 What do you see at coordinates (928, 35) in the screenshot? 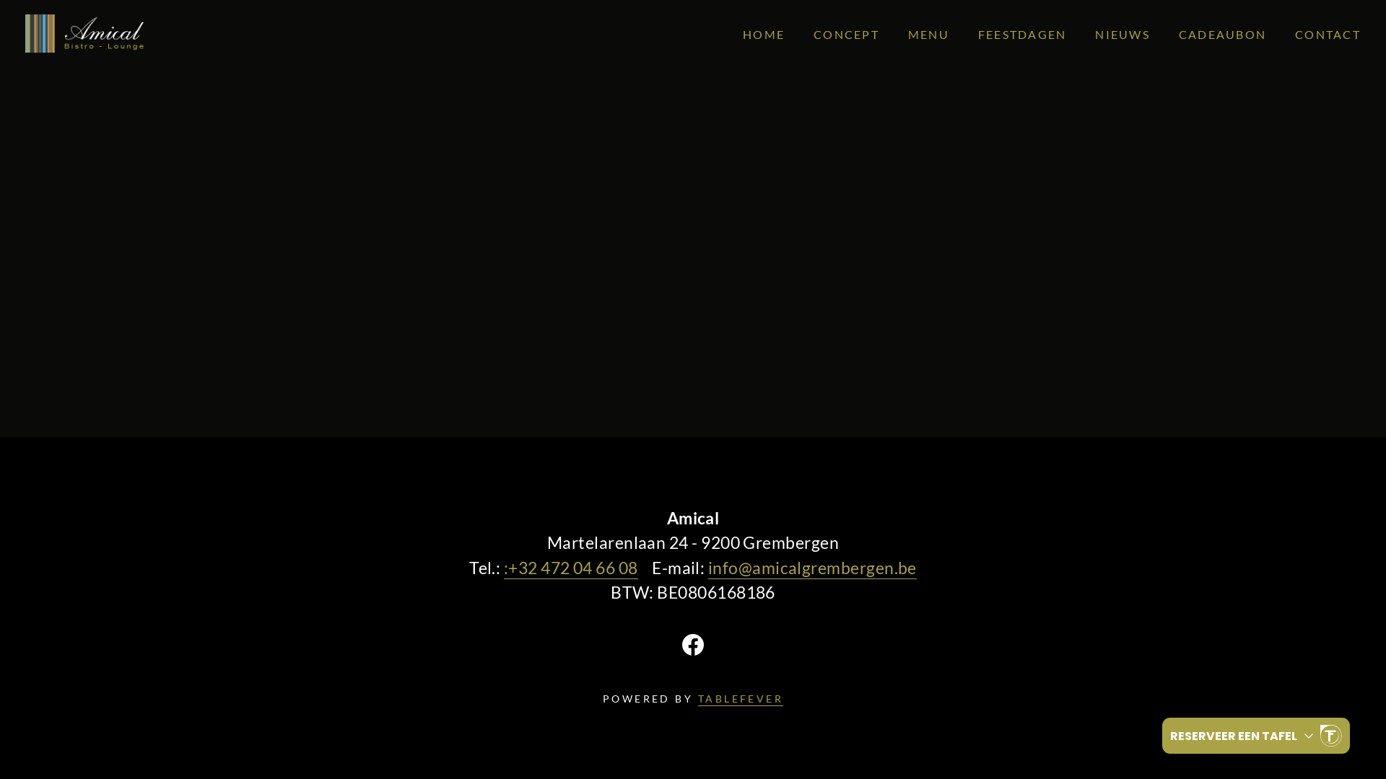
I see `MENU` at bounding box center [928, 35].